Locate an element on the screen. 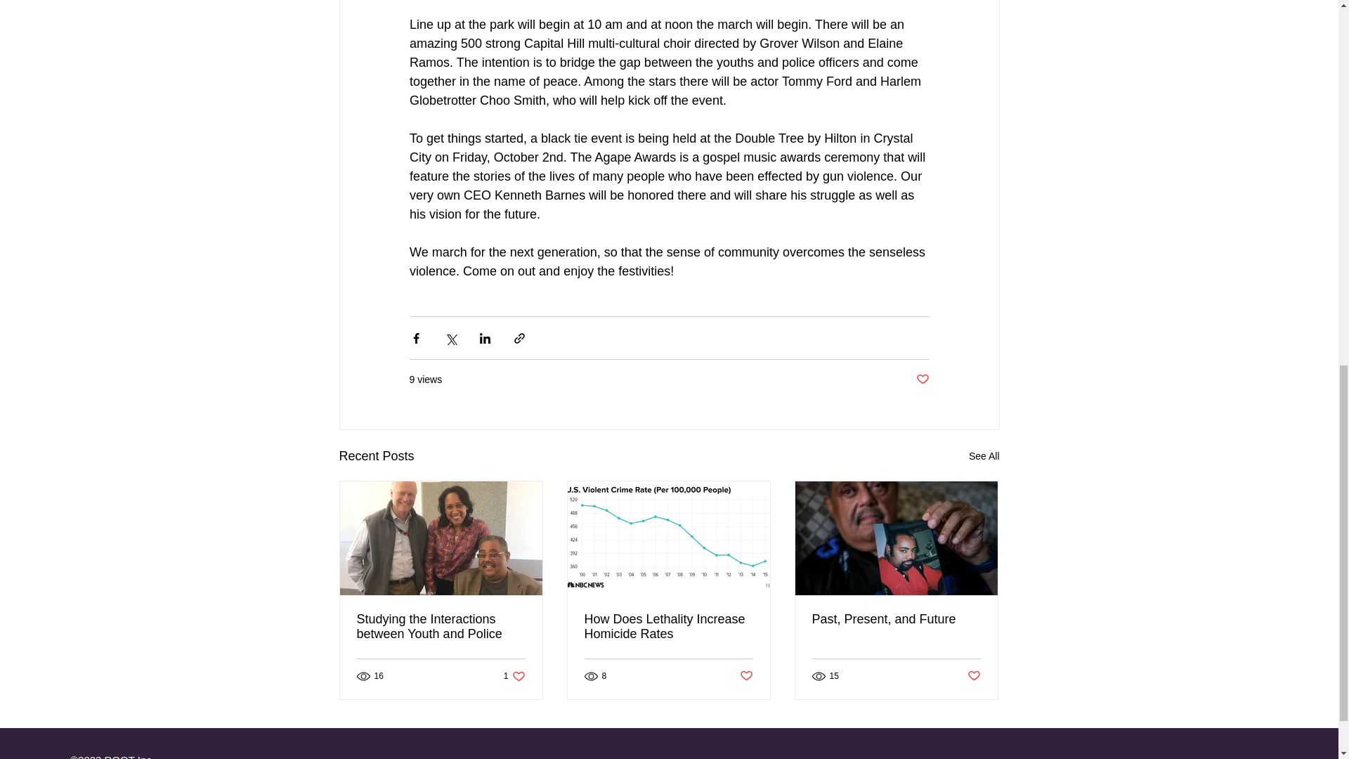 This screenshot has height=759, width=1349. See All is located at coordinates (984, 457).